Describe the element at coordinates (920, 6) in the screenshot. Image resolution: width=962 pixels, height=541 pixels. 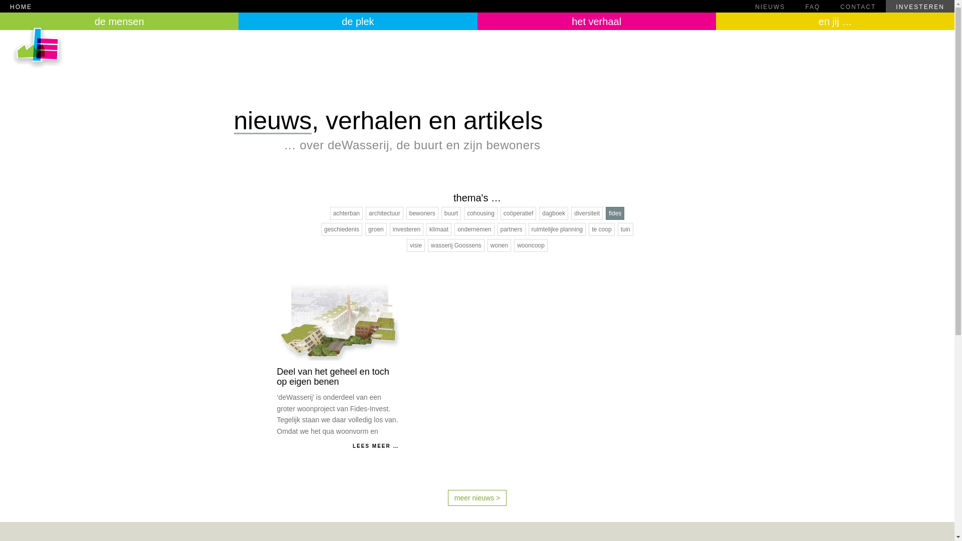
I see `INVESTEREN` at that location.